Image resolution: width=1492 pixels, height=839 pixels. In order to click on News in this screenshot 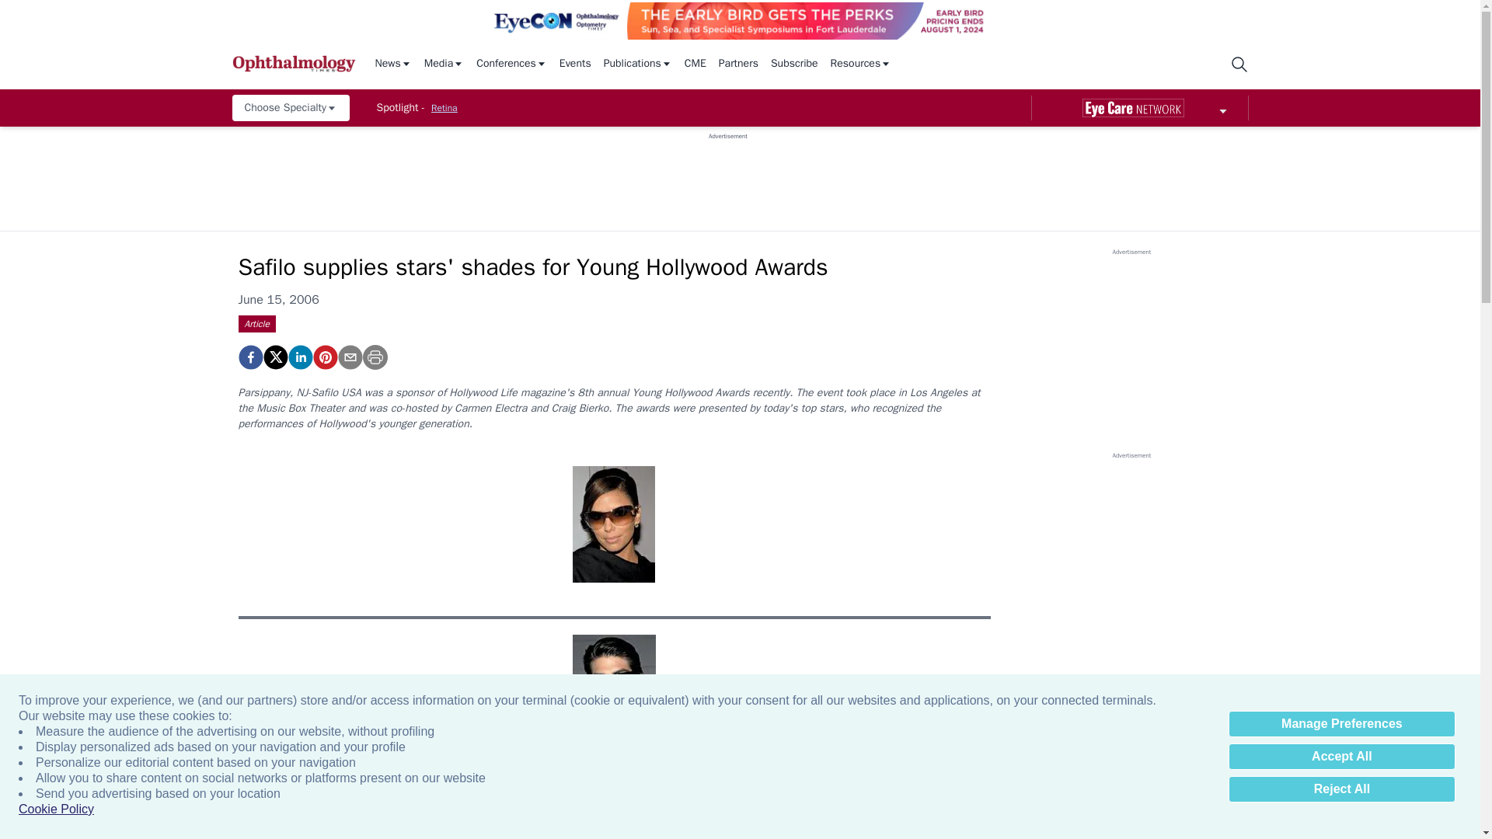, I will do `click(392, 64)`.